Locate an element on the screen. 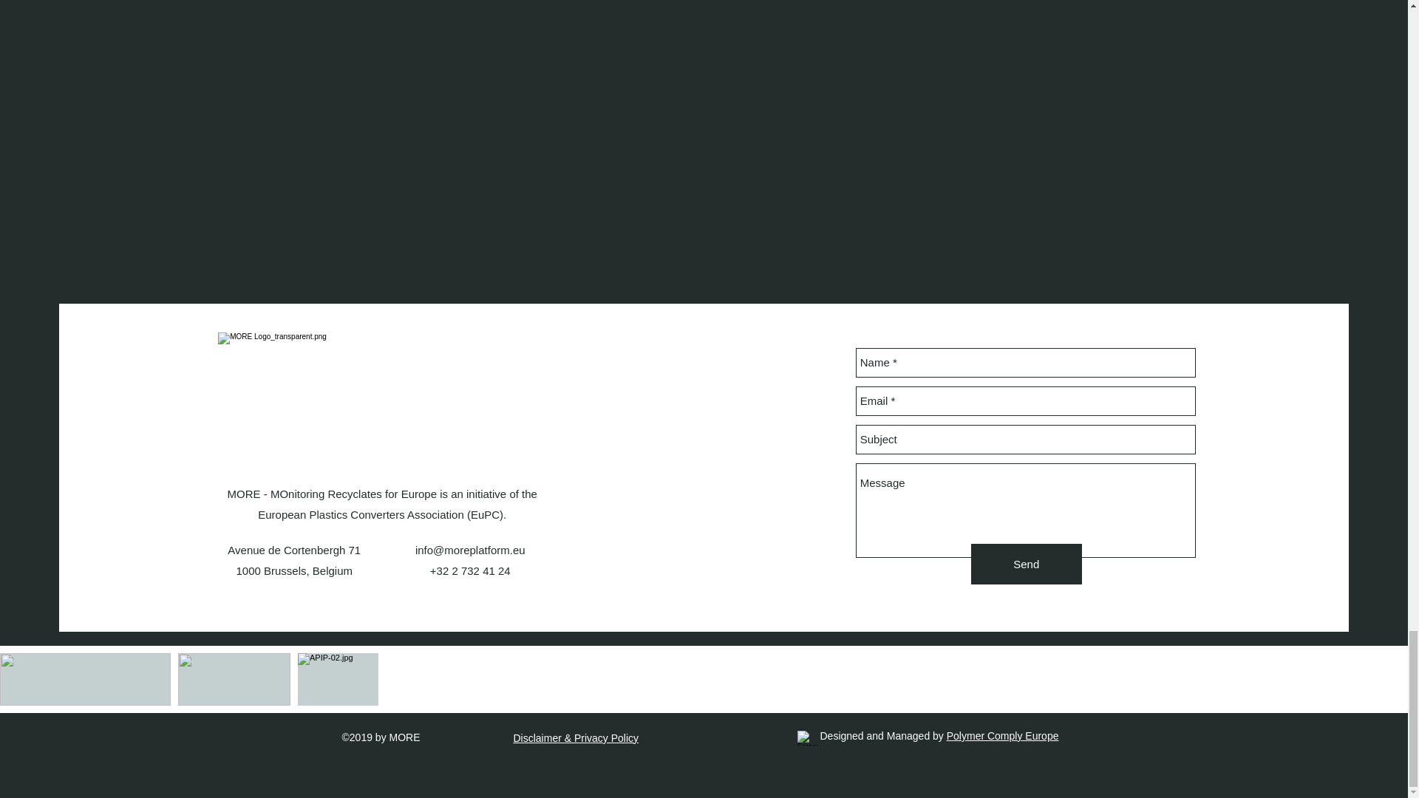  Send is located at coordinates (1026, 563).